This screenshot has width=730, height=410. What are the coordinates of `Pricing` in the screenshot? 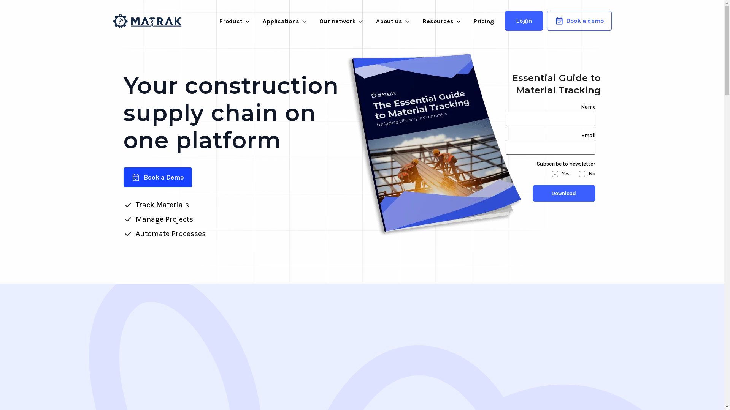 It's located at (484, 21).